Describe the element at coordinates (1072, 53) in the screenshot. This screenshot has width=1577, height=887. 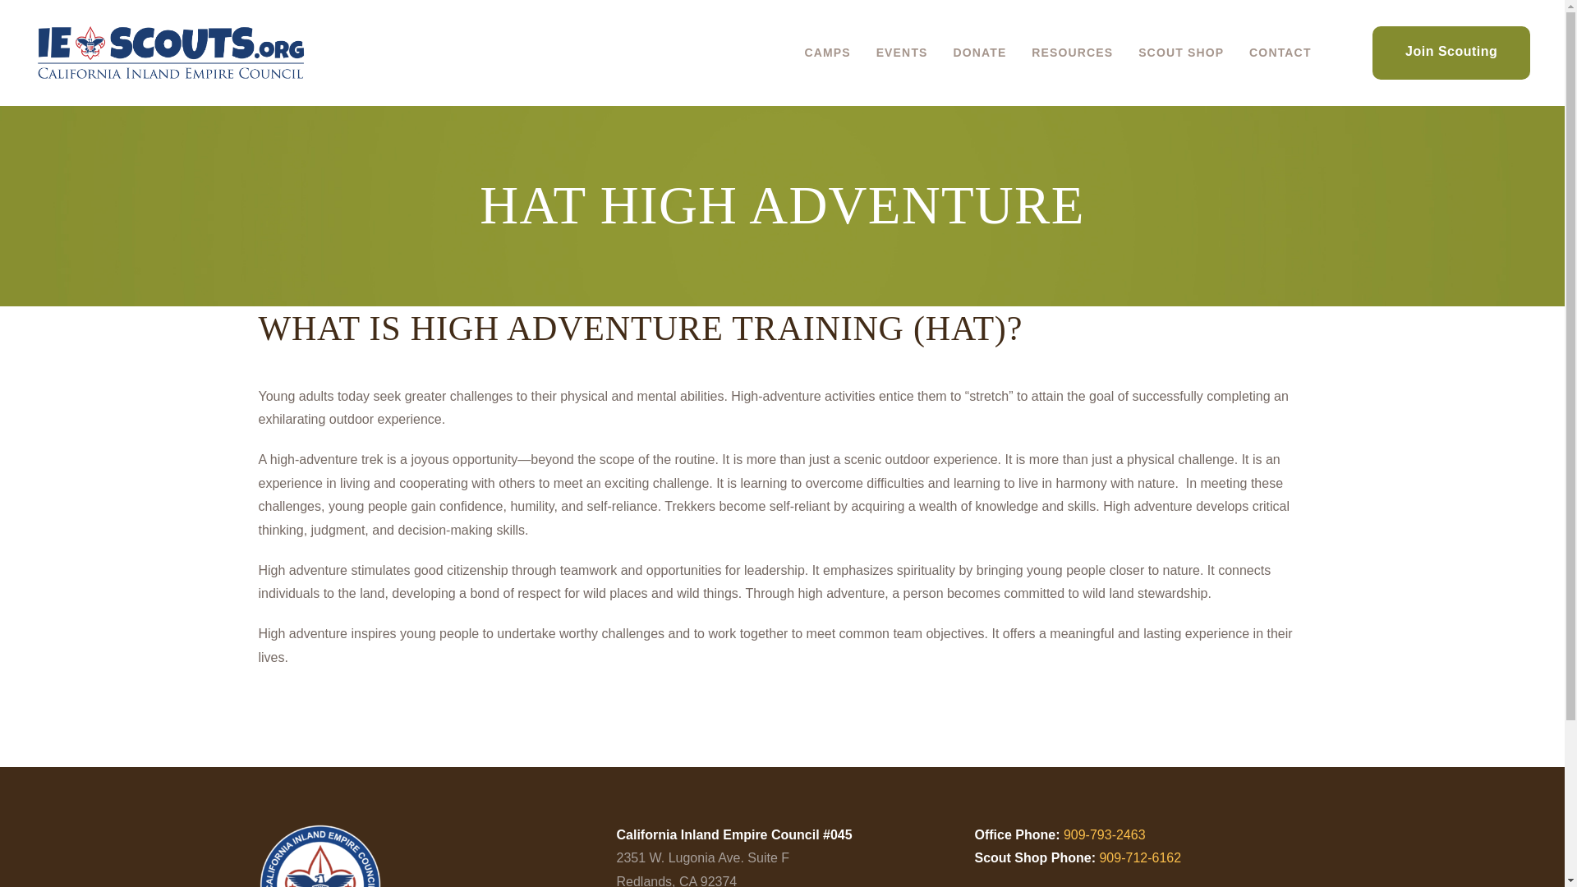
I see `RESOURCES` at that location.